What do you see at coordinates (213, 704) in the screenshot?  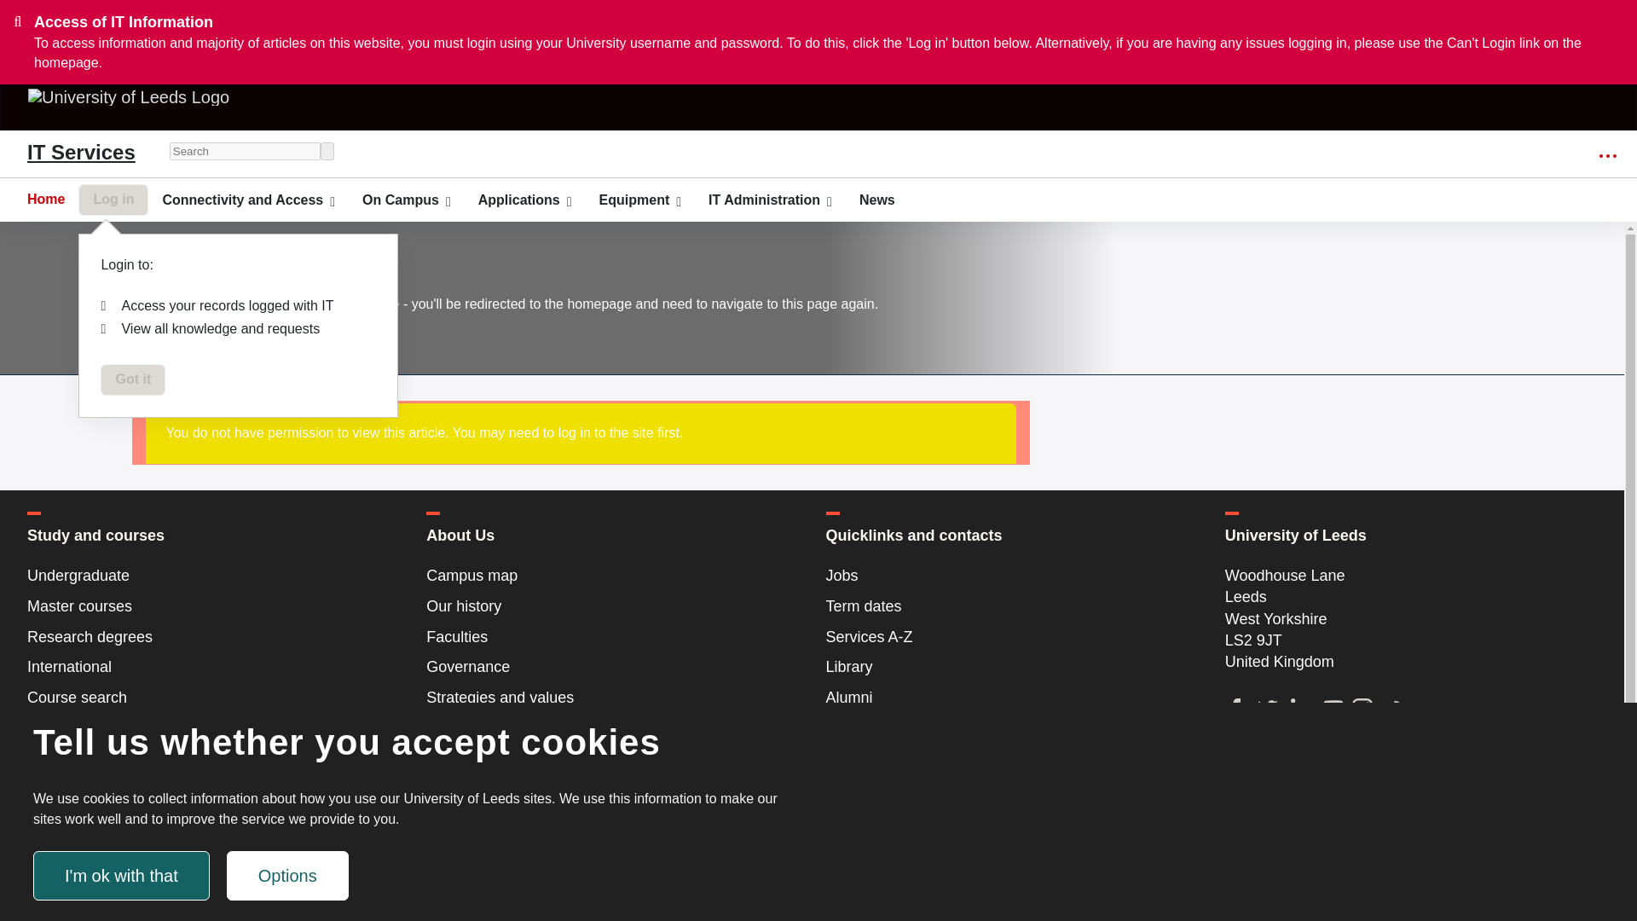 I see `Course search` at bounding box center [213, 704].